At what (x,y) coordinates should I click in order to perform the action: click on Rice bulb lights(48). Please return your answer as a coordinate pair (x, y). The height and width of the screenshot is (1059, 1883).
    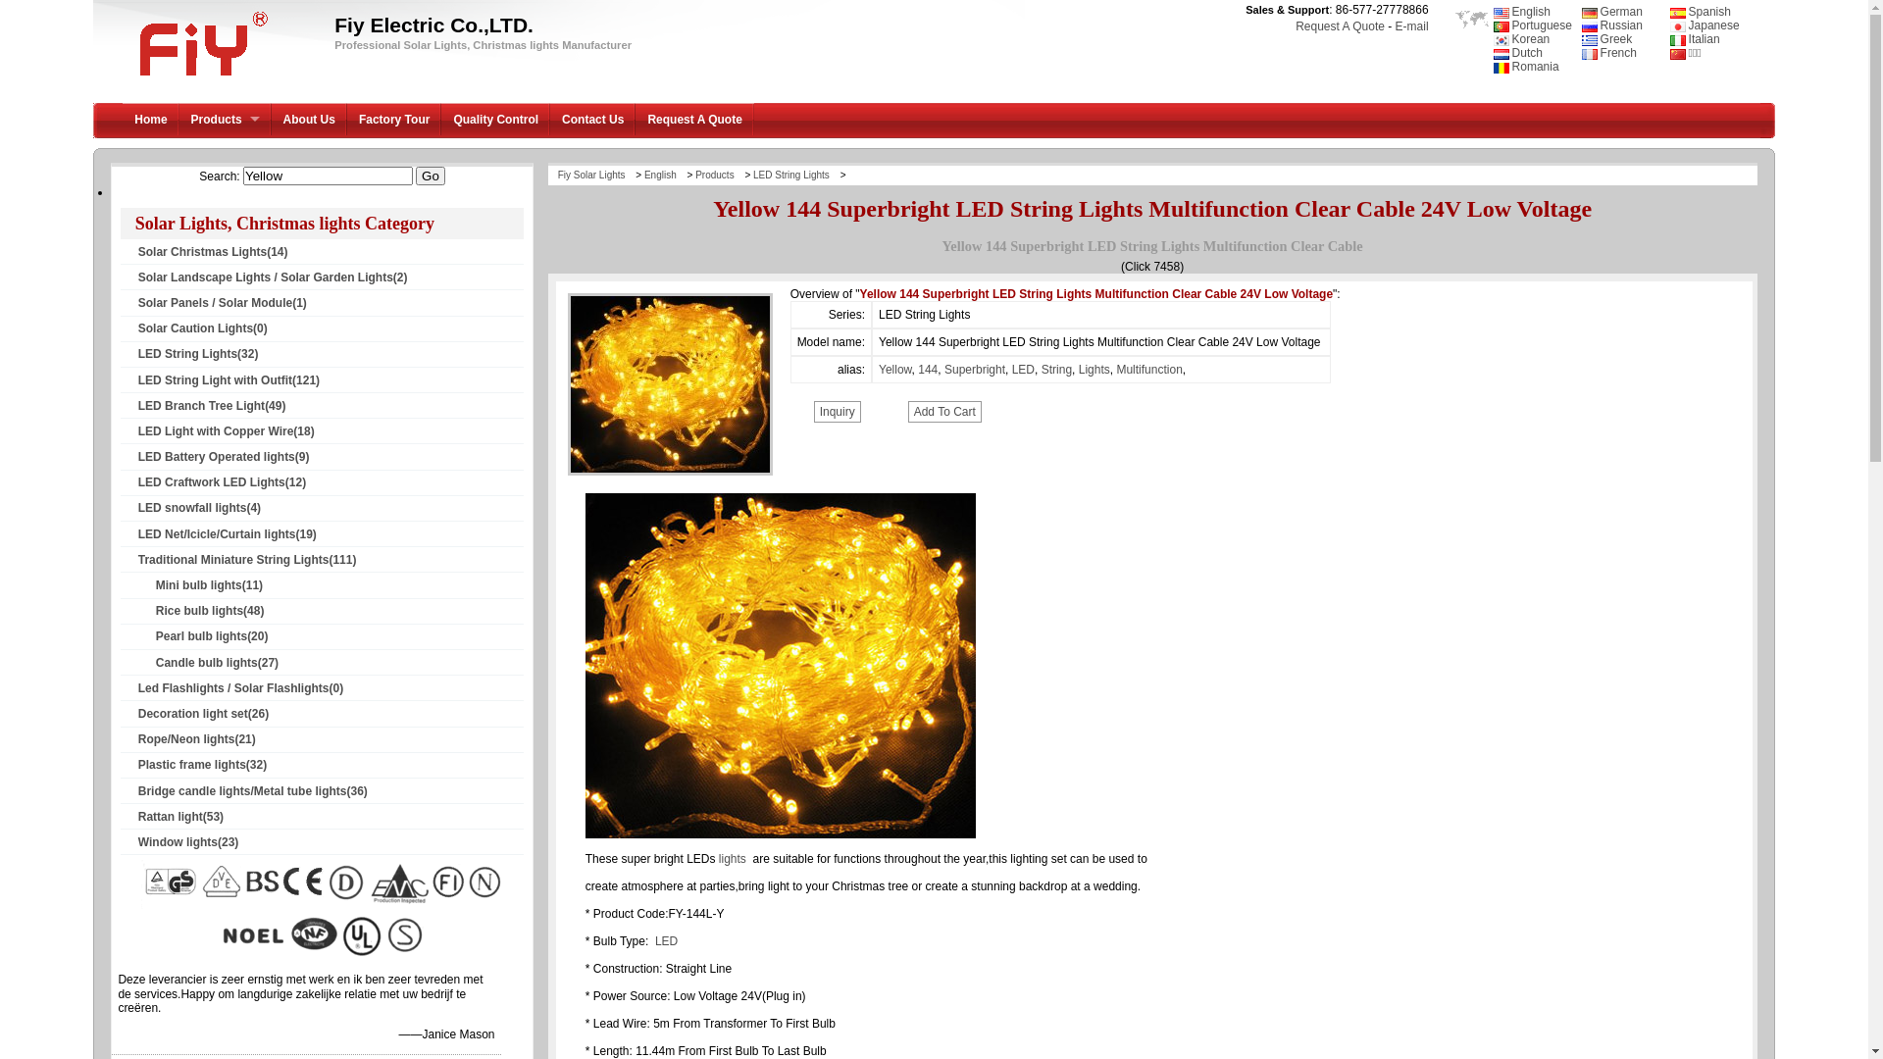
    Looking at the image, I should click on (331, 611).